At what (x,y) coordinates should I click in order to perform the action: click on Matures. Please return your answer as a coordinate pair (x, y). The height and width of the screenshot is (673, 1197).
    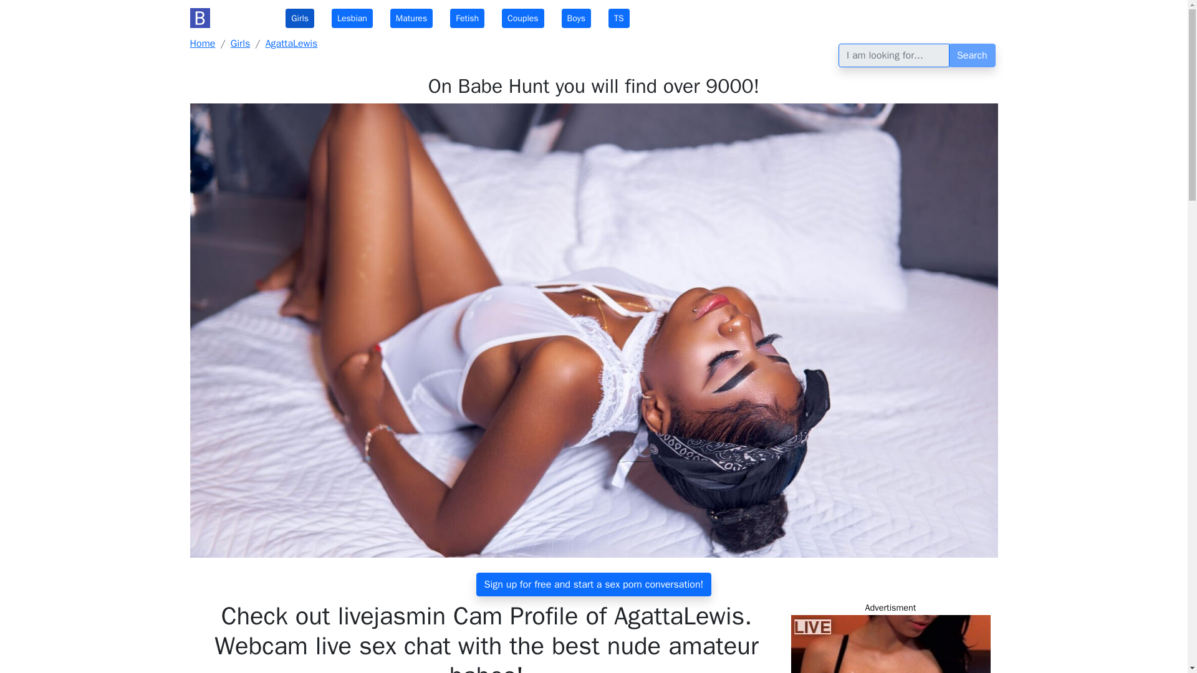
    Looking at the image, I should click on (411, 19).